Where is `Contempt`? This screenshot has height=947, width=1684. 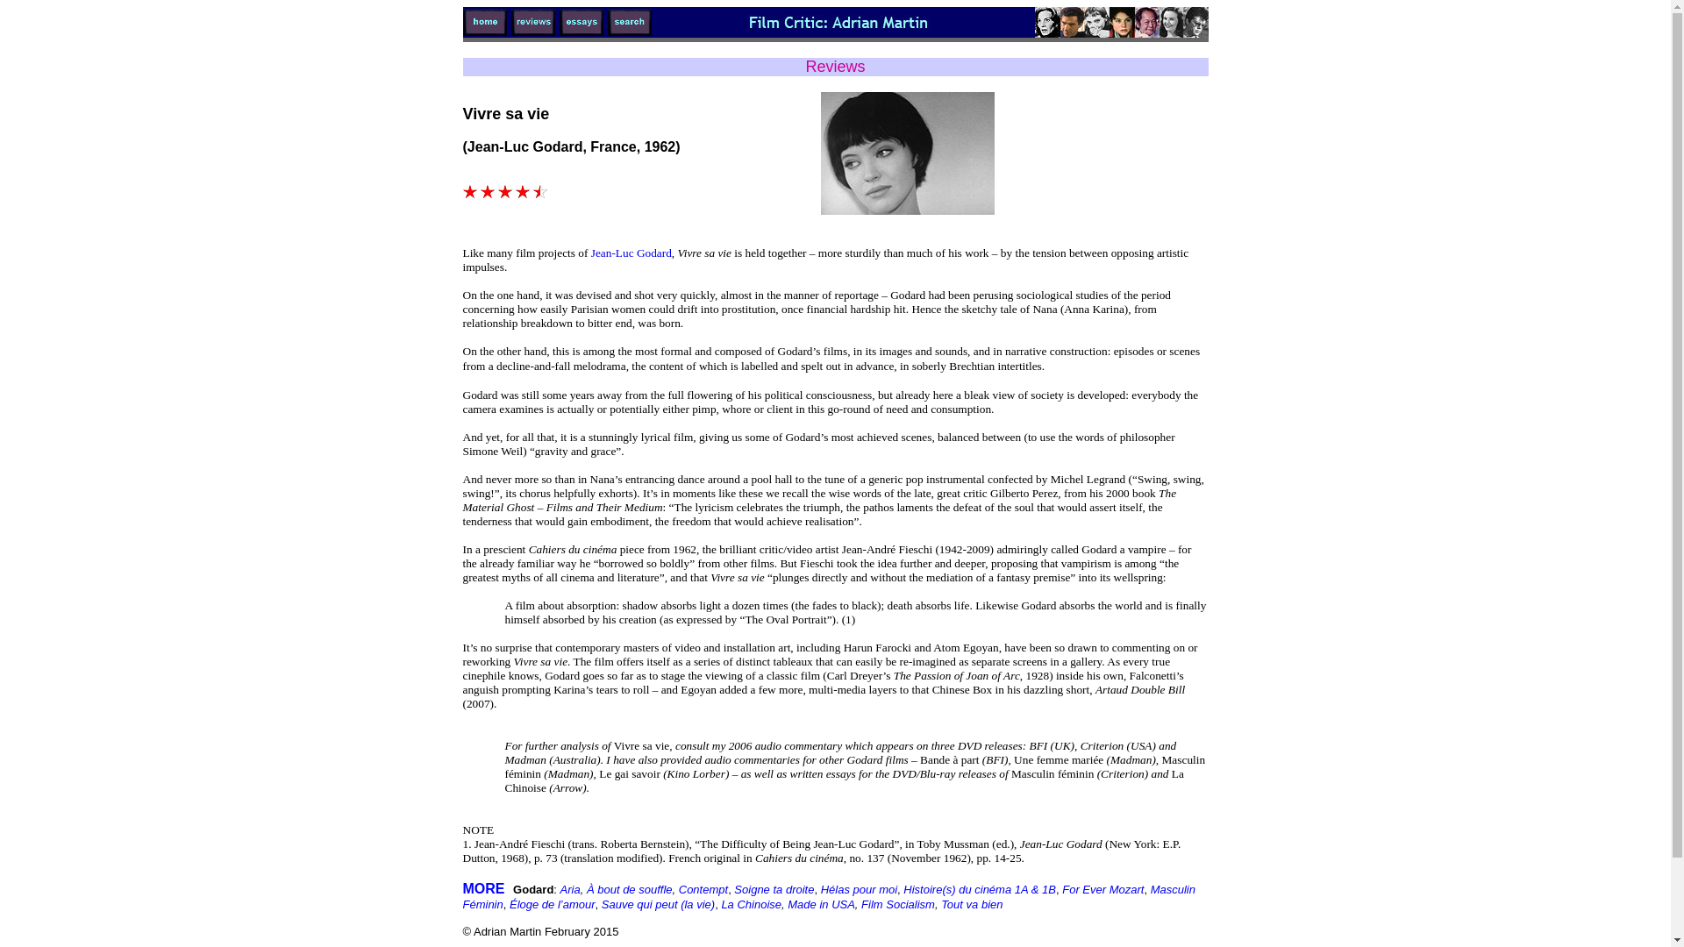
Contempt is located at coordinates (703, 889).